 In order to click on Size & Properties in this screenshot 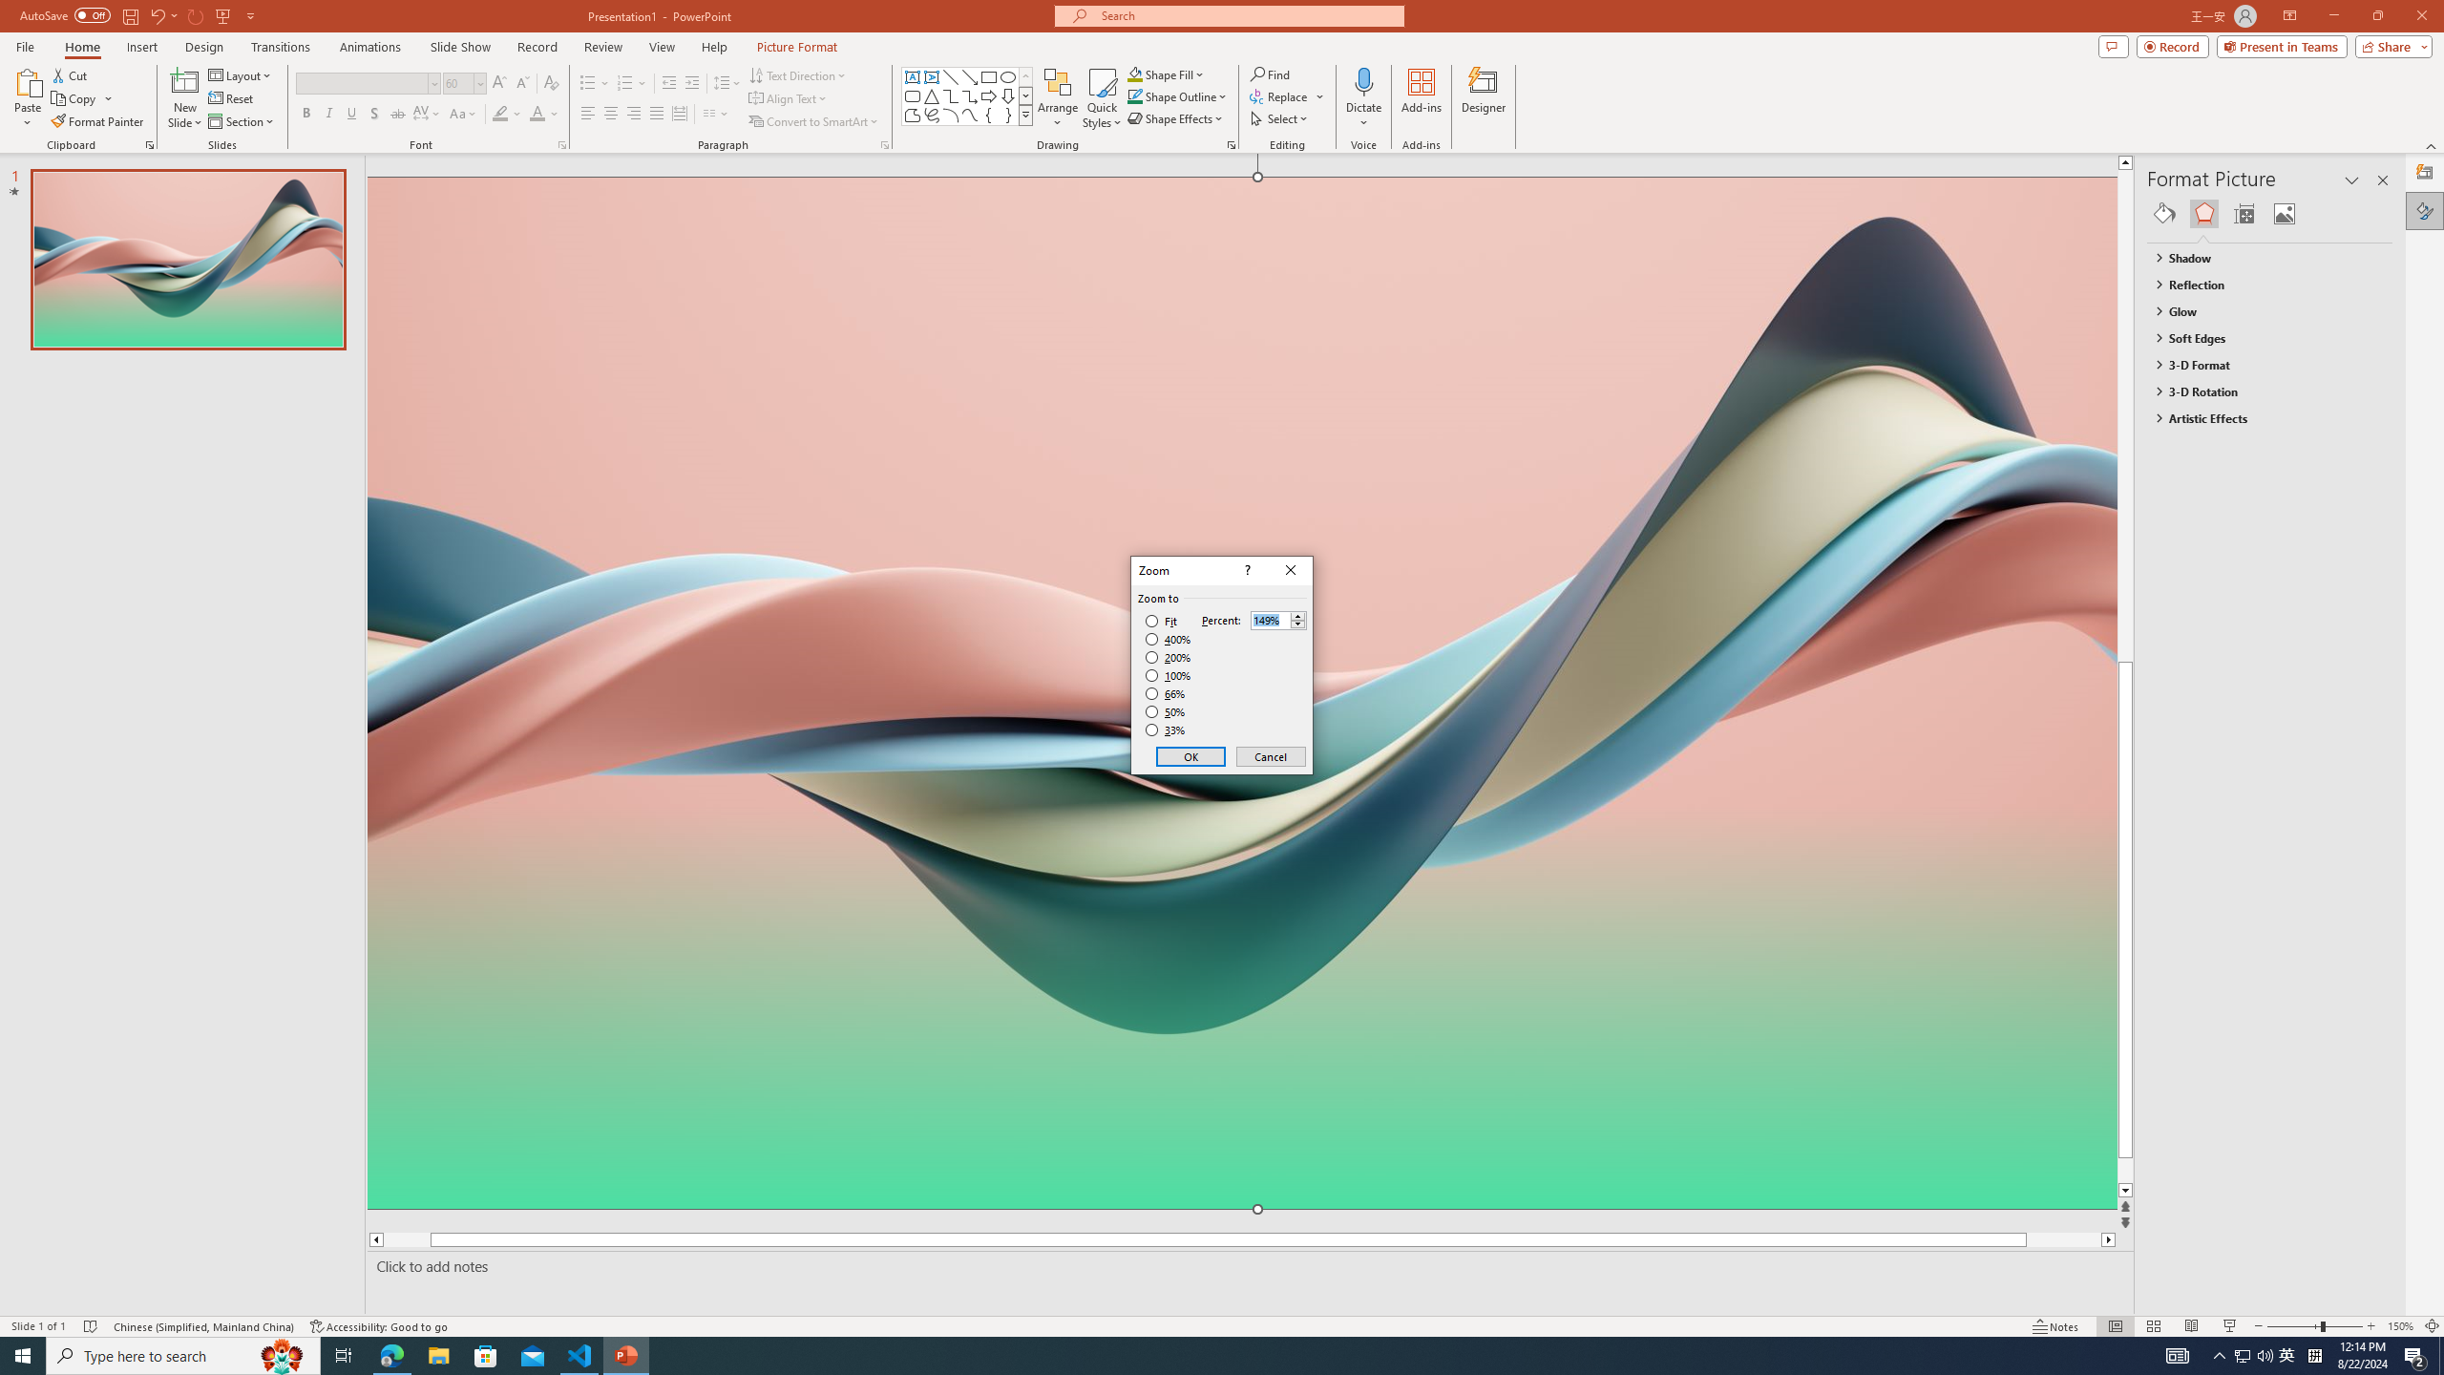, I will do `click(2244, 214)`.